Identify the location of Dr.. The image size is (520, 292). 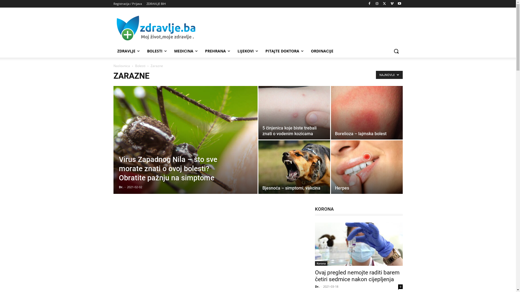
(317, 287).